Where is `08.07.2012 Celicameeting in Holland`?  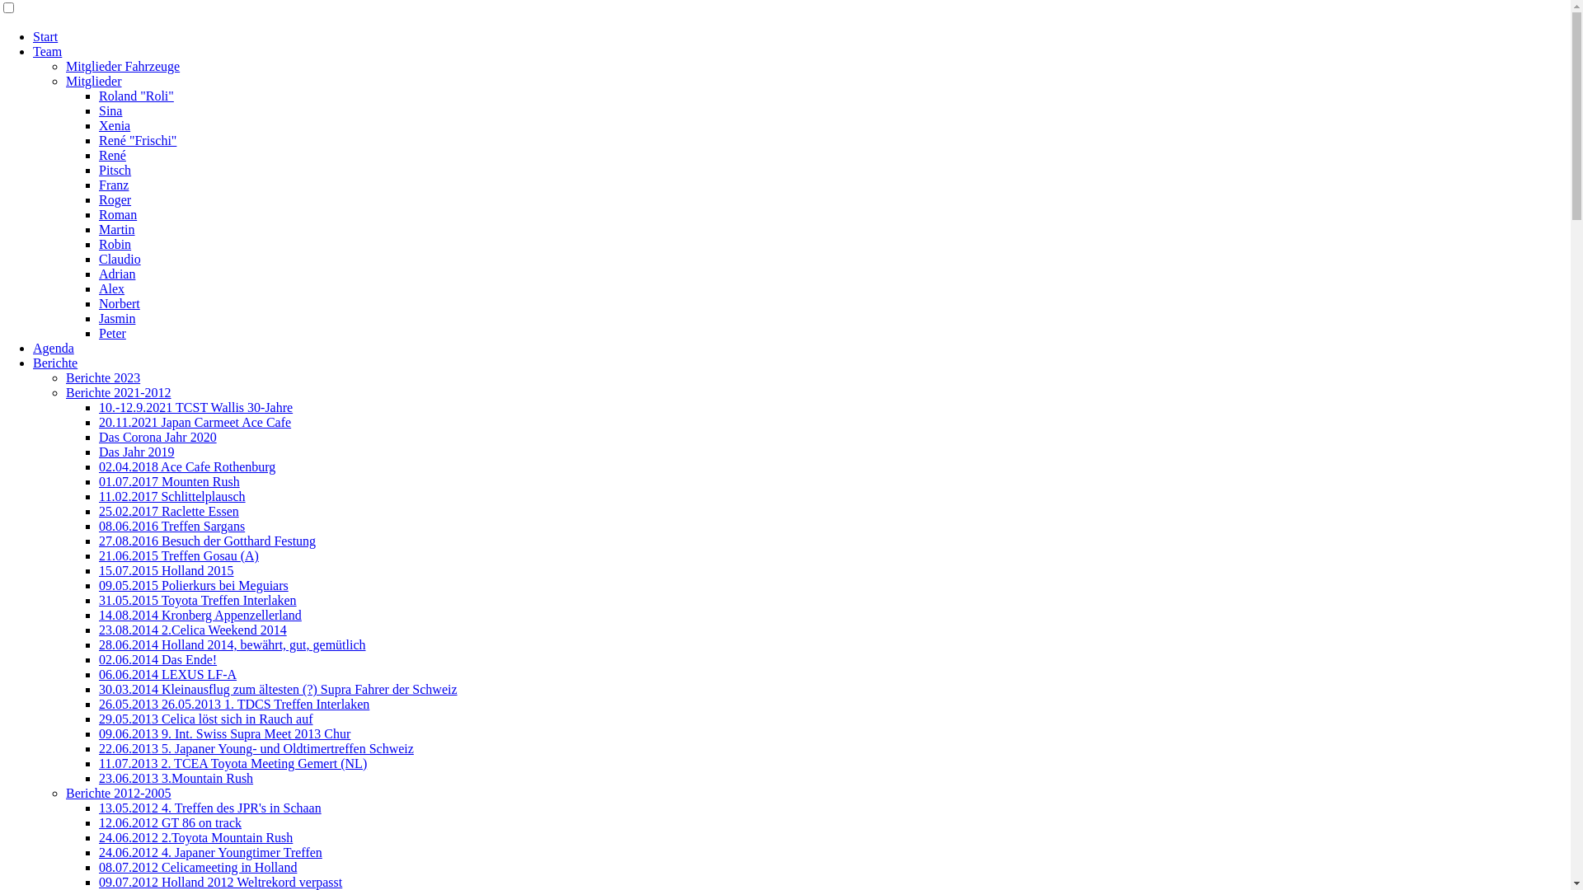
08.07.2012 Celicameeting in Holland is located at coordinates (198, 867).